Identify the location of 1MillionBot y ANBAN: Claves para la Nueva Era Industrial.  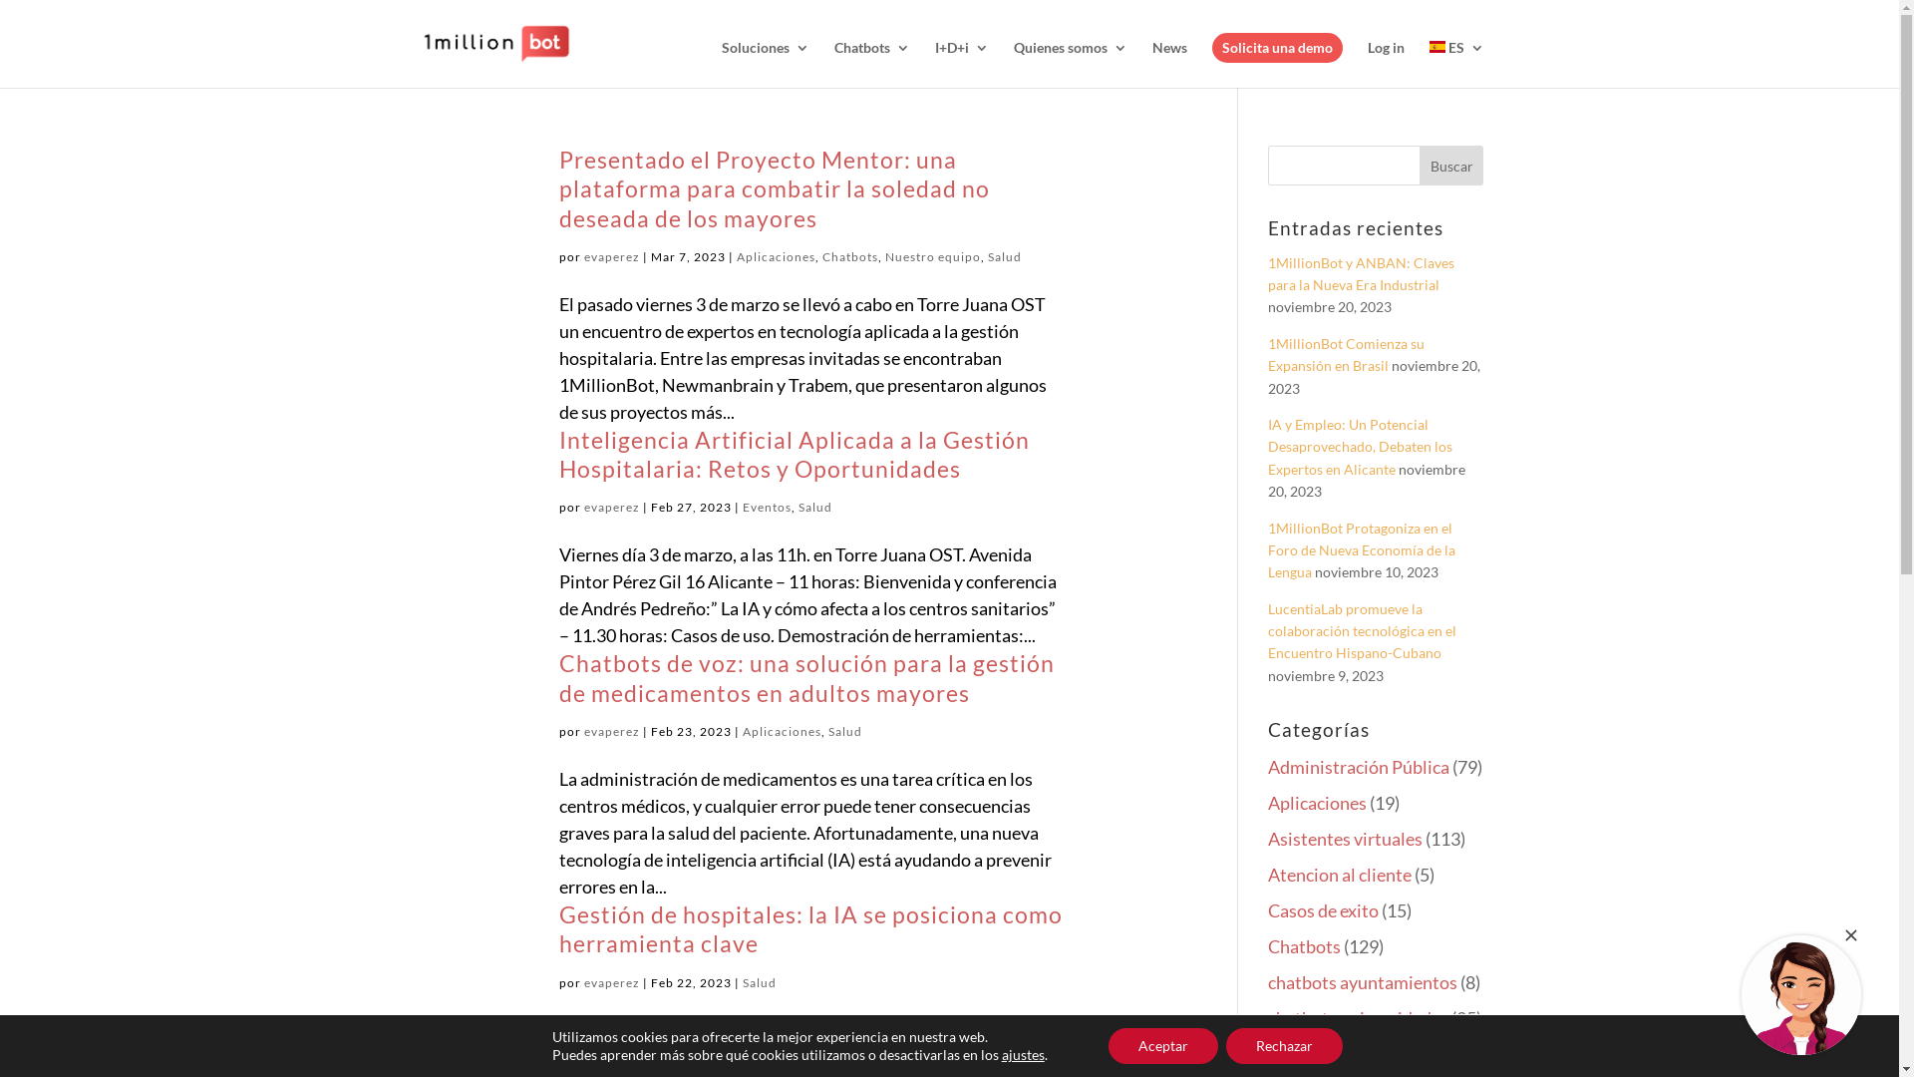
(1362, 273).